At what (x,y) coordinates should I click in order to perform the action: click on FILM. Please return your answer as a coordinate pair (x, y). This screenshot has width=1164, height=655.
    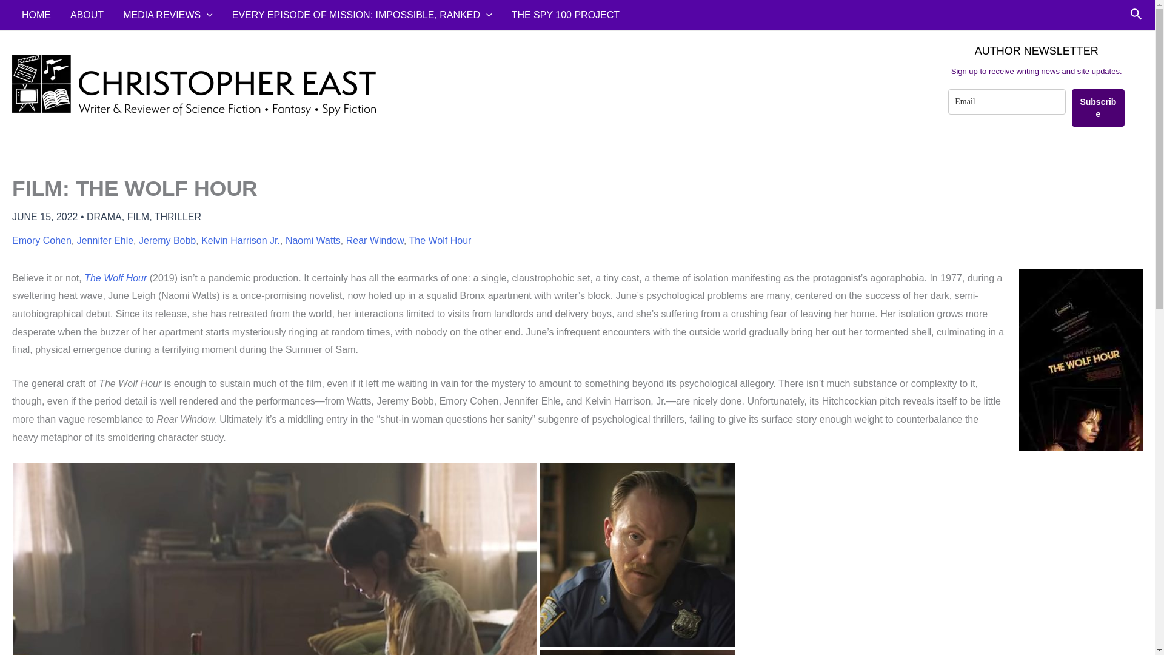
    Looking at the image, I should click on (138, 217).